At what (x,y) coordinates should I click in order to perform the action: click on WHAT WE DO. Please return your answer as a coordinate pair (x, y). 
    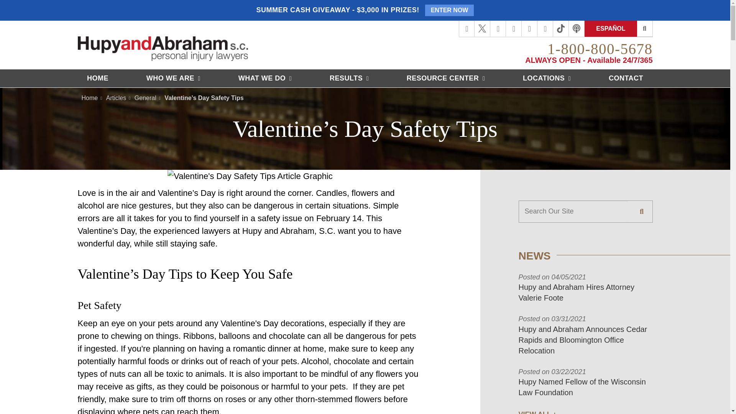
    Looking at the image, I should click on (265, 78).